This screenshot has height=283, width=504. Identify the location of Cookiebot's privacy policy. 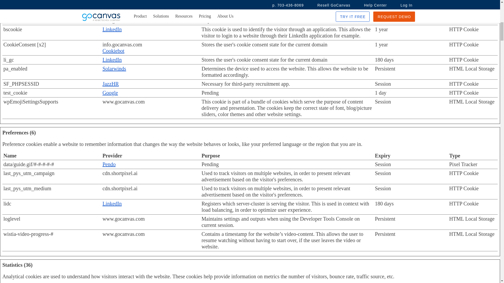
(113, 51).